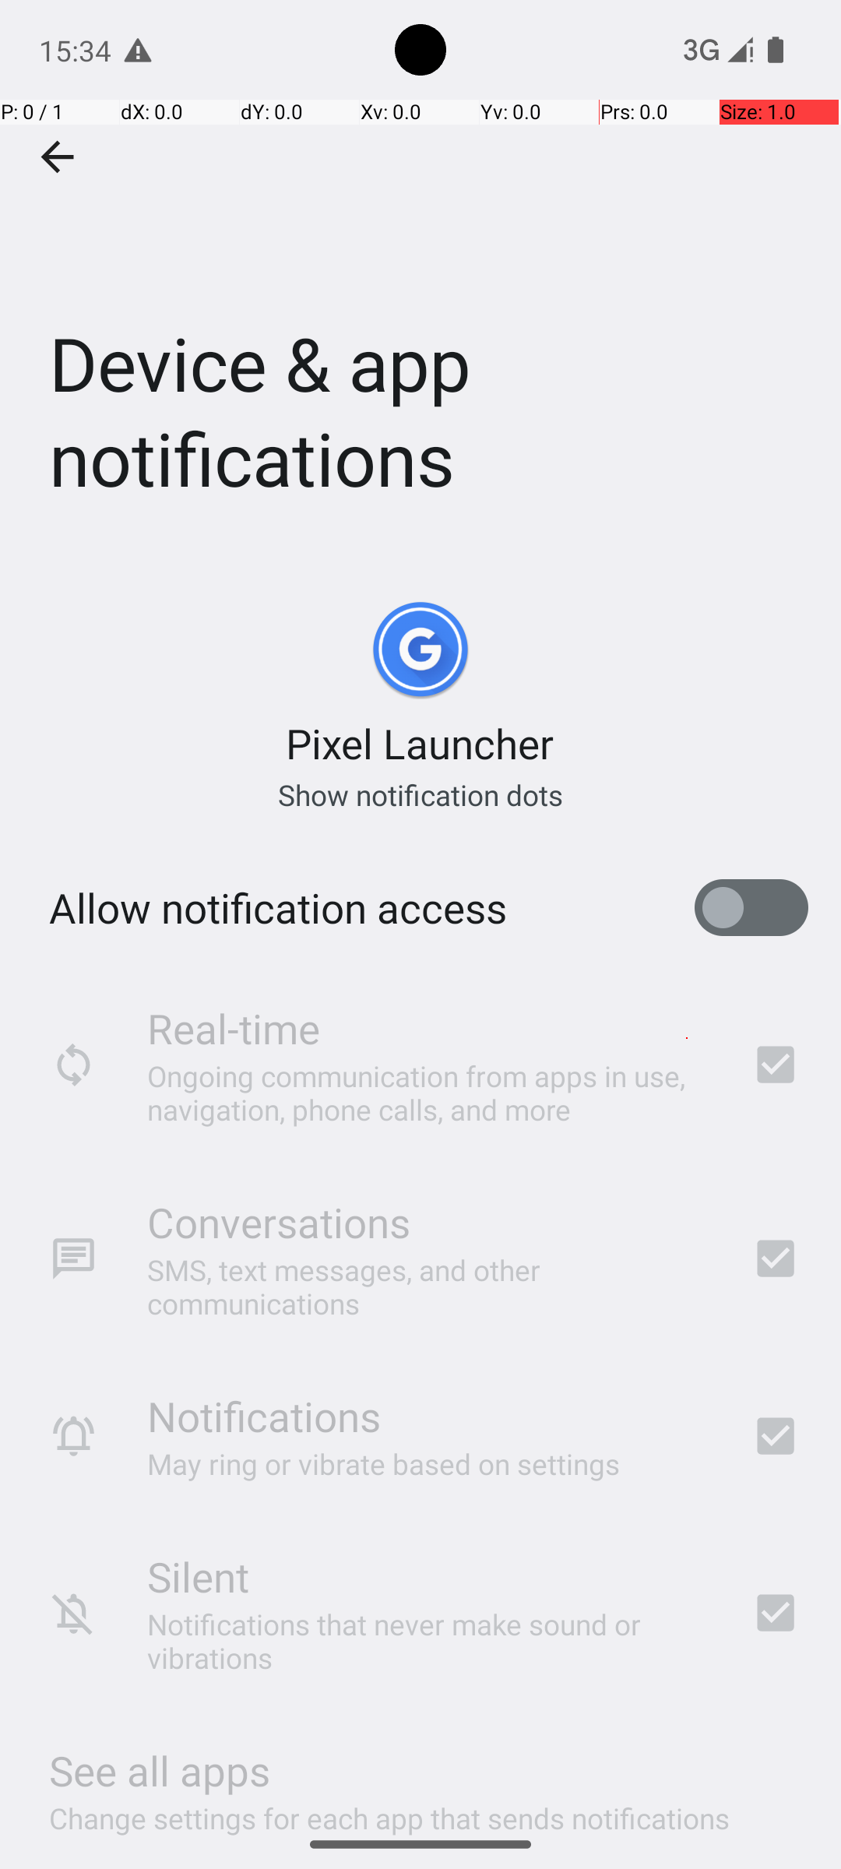 The width and height of the screenshot is (841, 1869). Describe the element at coordinates (279, 1223) in the screenshot. I see `Conversations` at that location.